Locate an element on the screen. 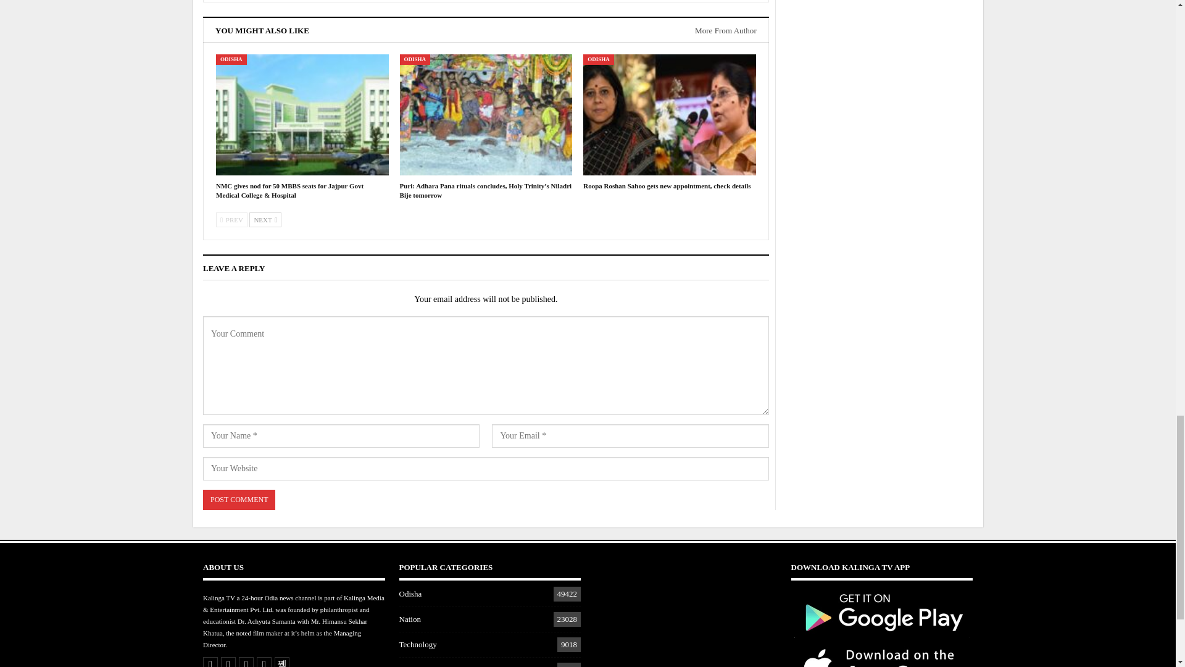 The width and height of the screenshot is (1185, 667). Post Comment is located at coordinates (238, 500).